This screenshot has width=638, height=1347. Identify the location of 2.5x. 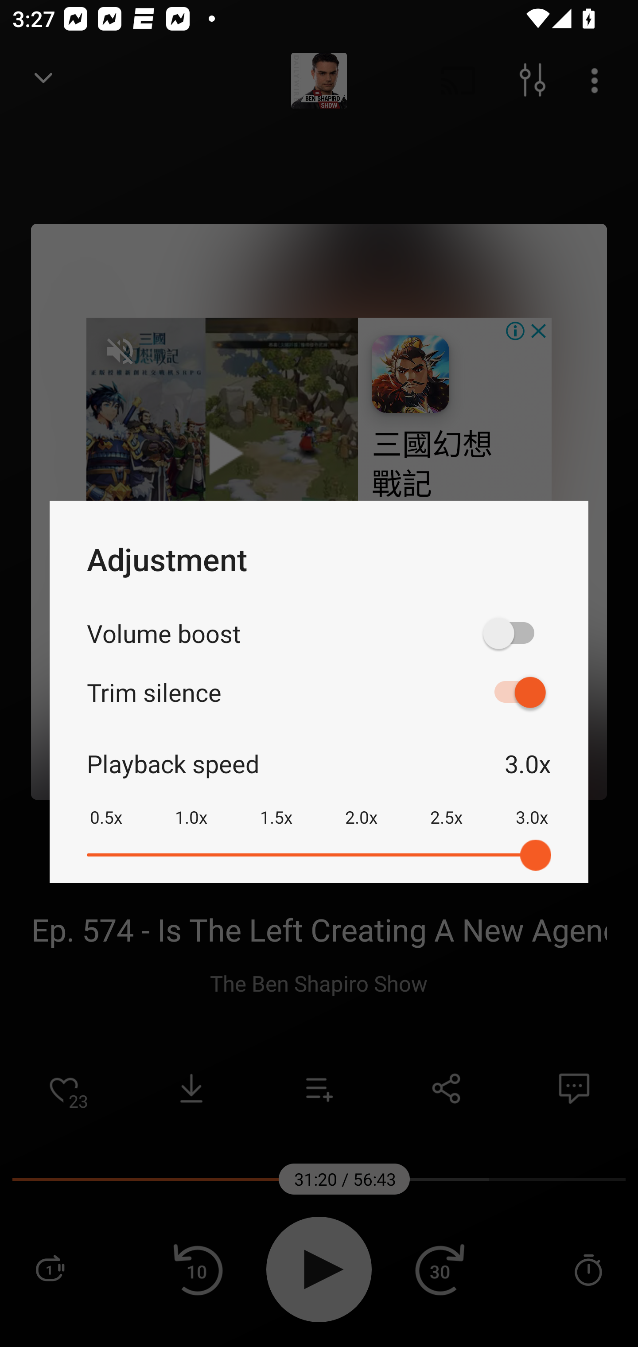
(446, 806).